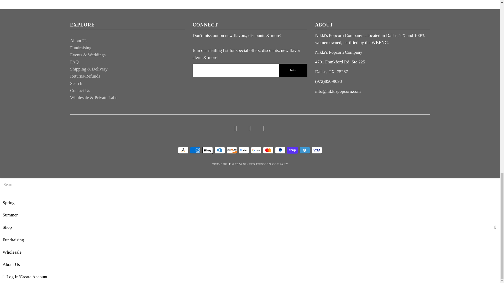  Describe the element at coordinates (293, 70) in the screenshot. I see `Join` at that location.